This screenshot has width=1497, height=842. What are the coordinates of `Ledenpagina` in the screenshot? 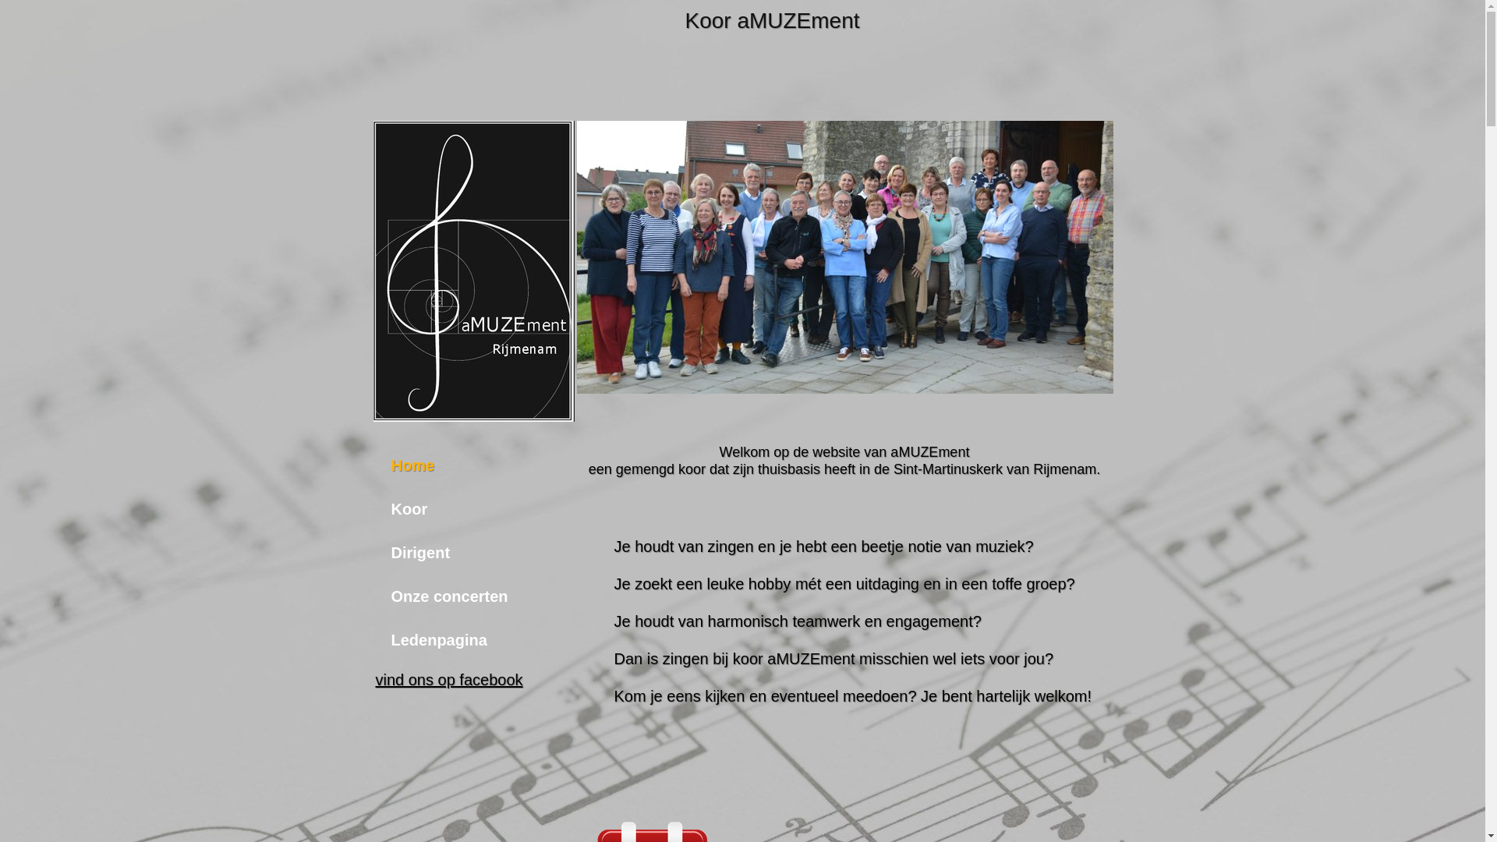 It's located at (450, 640).